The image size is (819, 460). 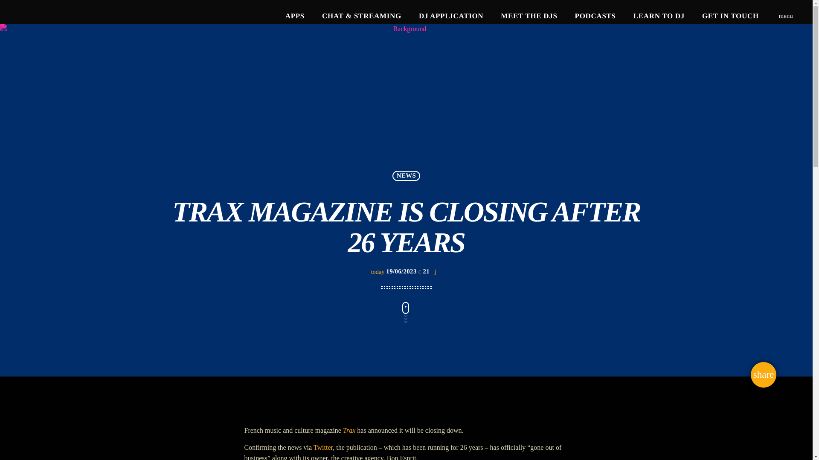 I want to click on DJ APPLICATION, so click(x=451, y=16).